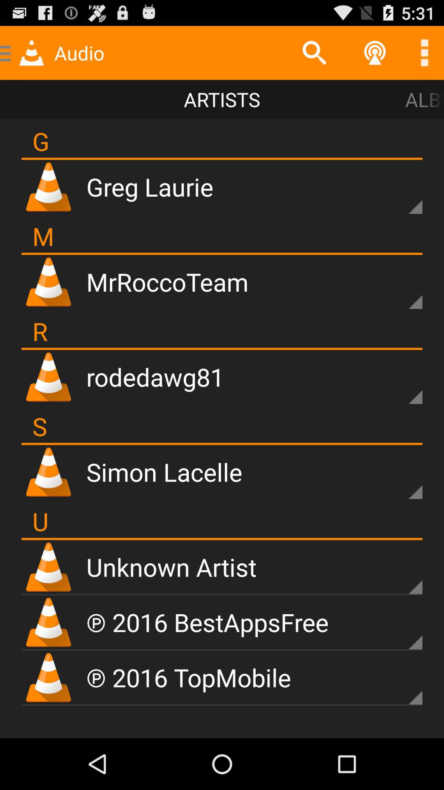 The height and width of the screenshot is (790, 444). I want to click on opens sub-menu, so click(401, 478).